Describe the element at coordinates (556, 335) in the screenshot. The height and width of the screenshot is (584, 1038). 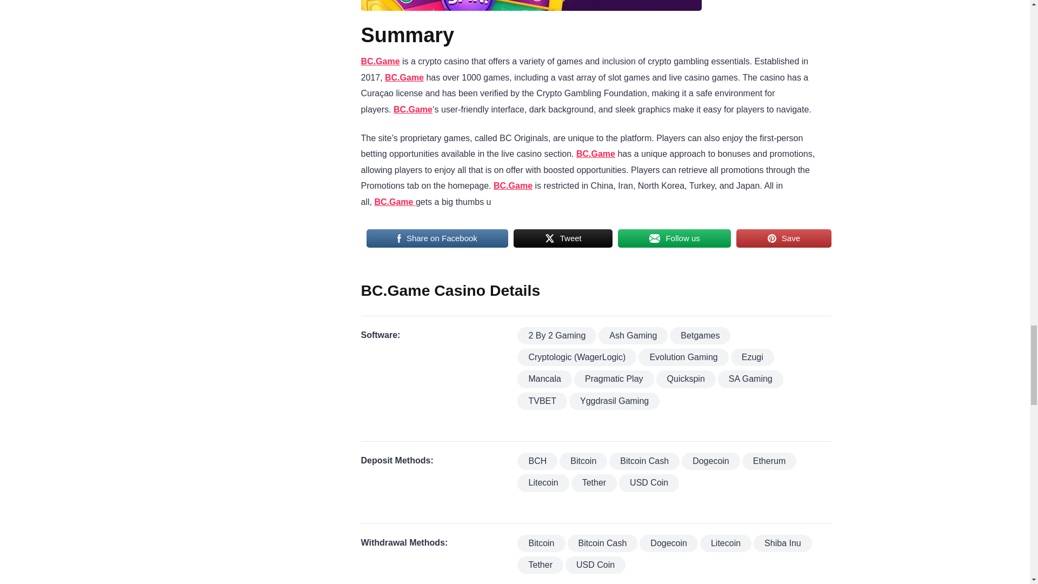
I see `2 By 2 Gaming` at that location.